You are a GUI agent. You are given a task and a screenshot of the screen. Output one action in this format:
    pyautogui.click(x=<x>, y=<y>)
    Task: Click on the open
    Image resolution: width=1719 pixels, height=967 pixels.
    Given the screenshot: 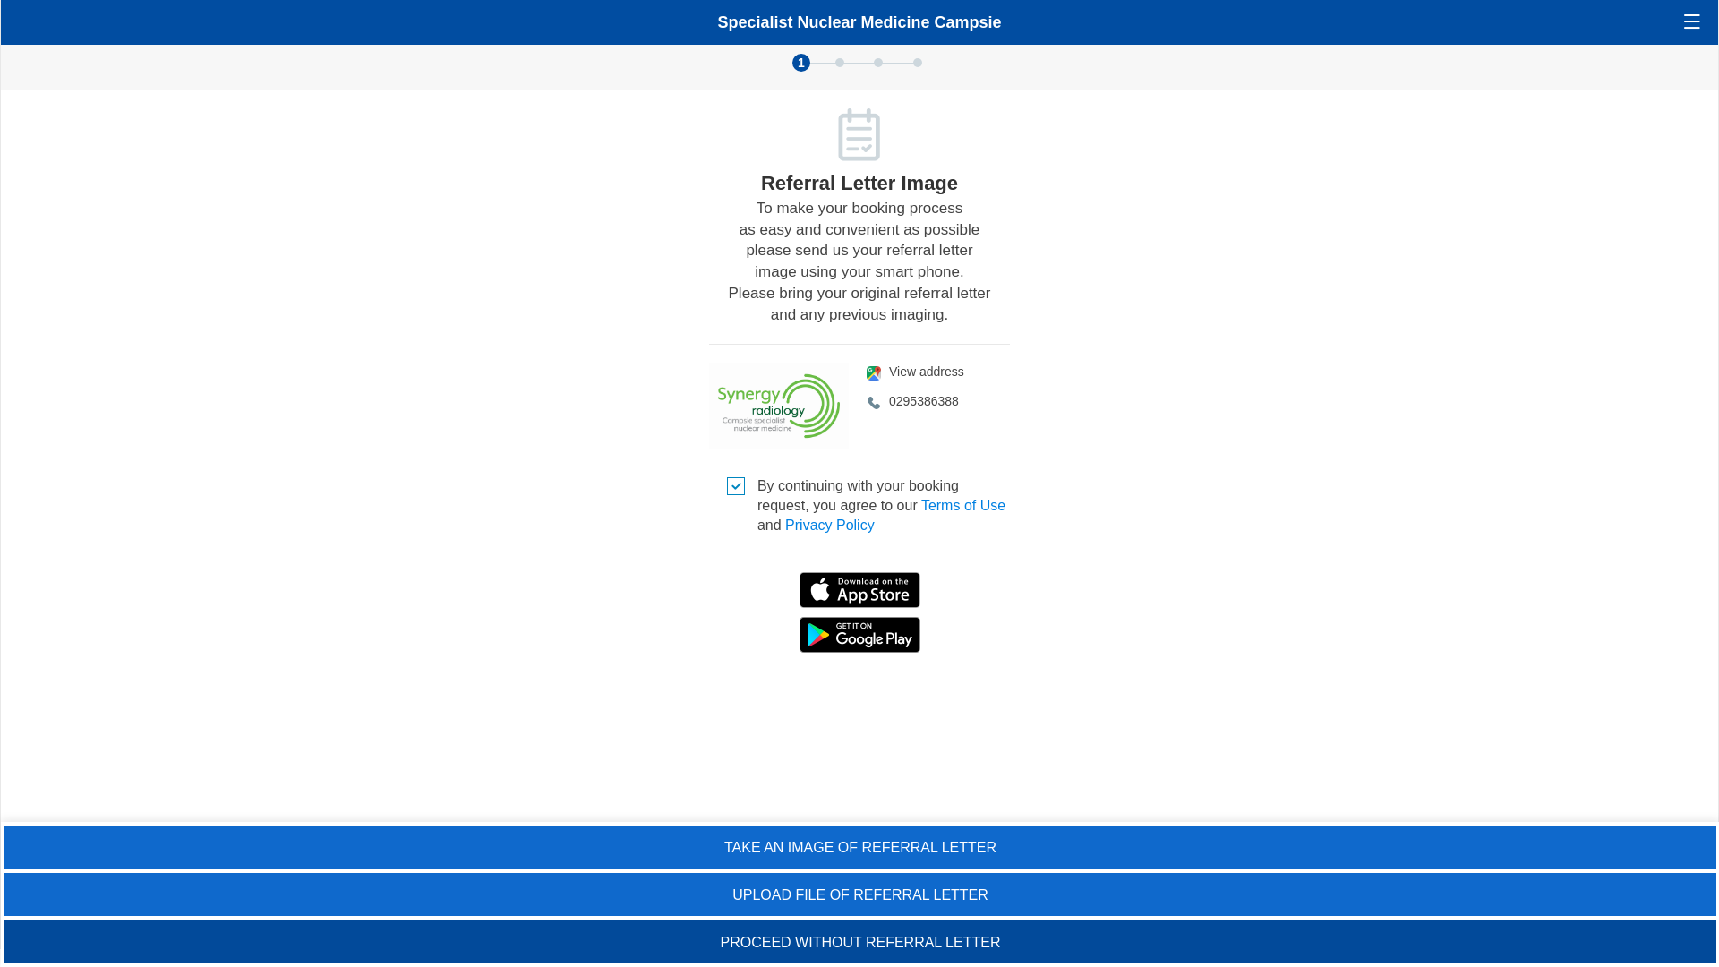 What is the action you would take?
    pyautogui.click(x=1692, y=21)
    